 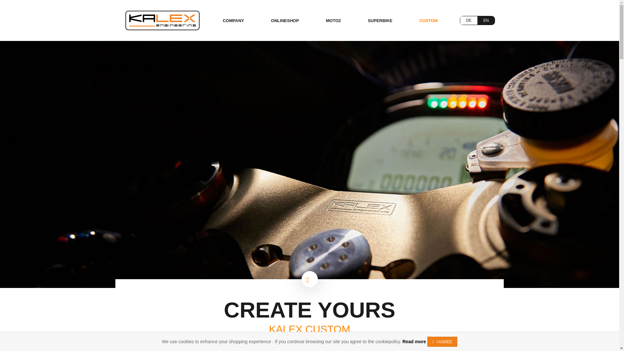 What do you see at coordinates (414, 342) in the screenshot?
I see `Privacy` at bounding box center [414, 342].